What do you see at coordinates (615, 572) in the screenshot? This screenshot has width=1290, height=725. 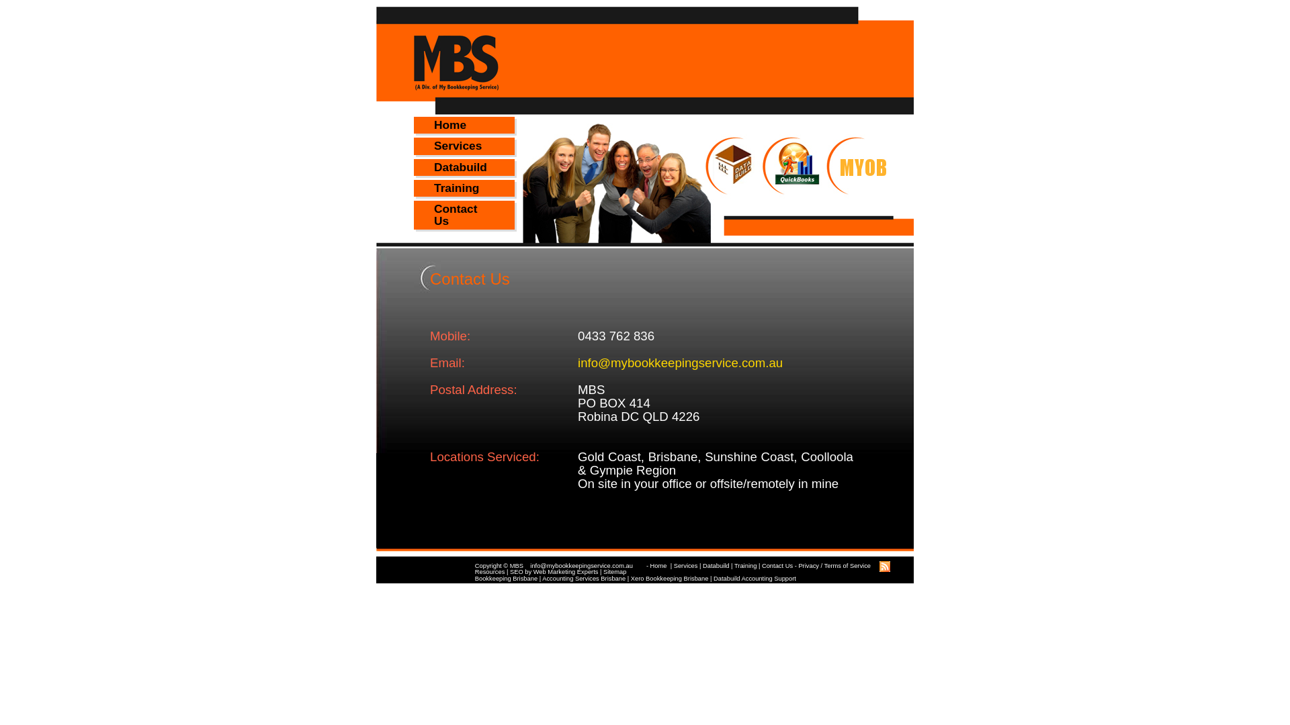 I see `Sitemap` at bounding box center [615, 572].